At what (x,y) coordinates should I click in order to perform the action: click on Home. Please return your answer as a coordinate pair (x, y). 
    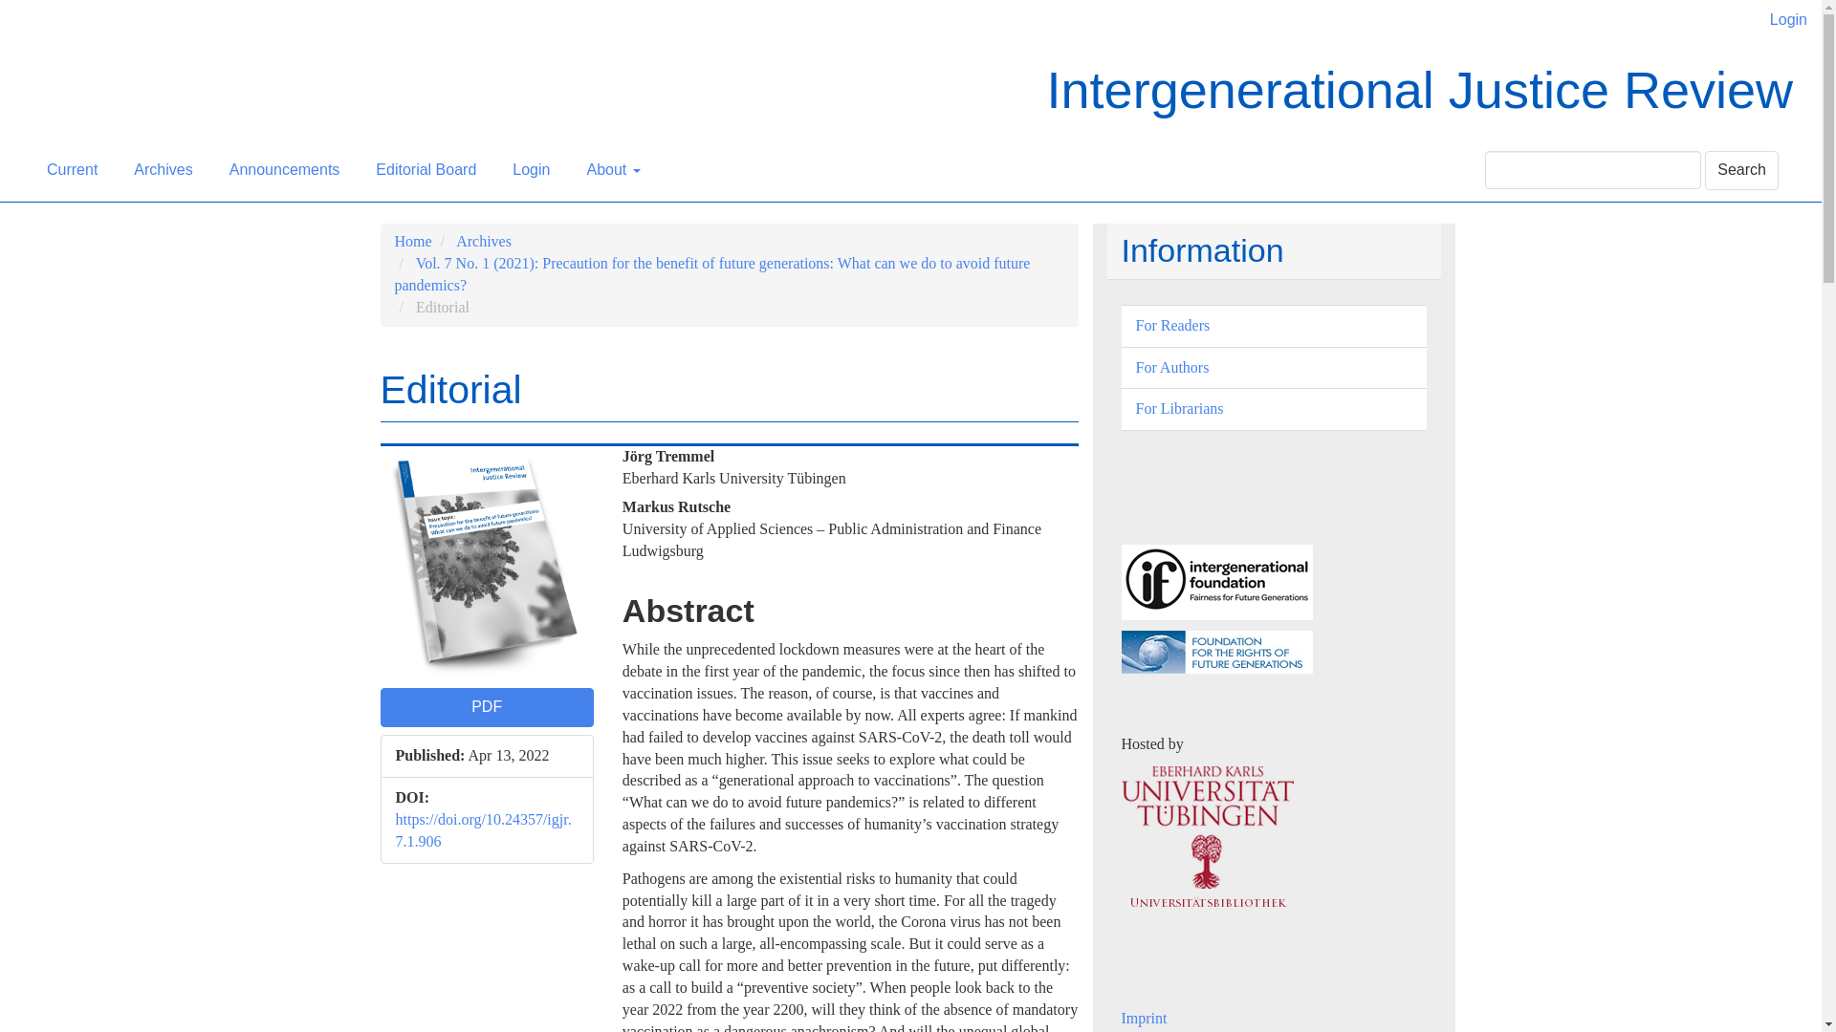
    Looking at the image, I should click on (413, 241).